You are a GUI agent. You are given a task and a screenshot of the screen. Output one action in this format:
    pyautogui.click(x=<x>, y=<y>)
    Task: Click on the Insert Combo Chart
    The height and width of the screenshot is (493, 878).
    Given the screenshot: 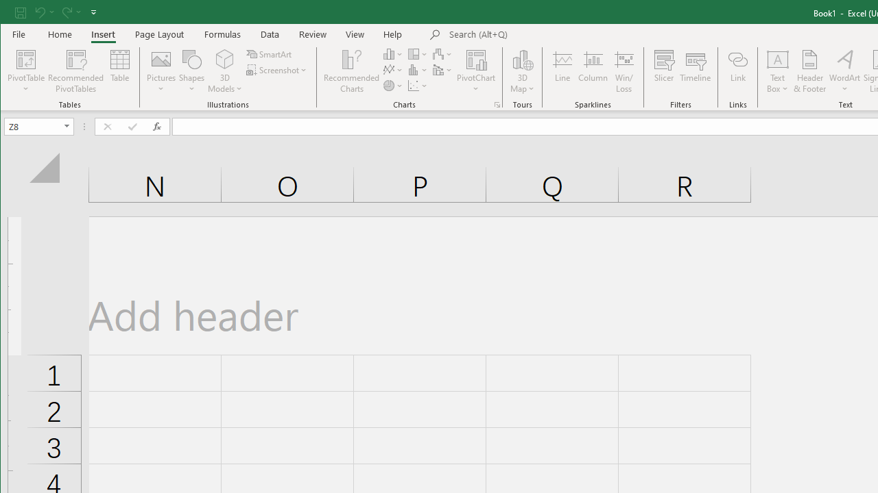 What is the action you would take?
    pyautogui.click(x=443, y=70)
    